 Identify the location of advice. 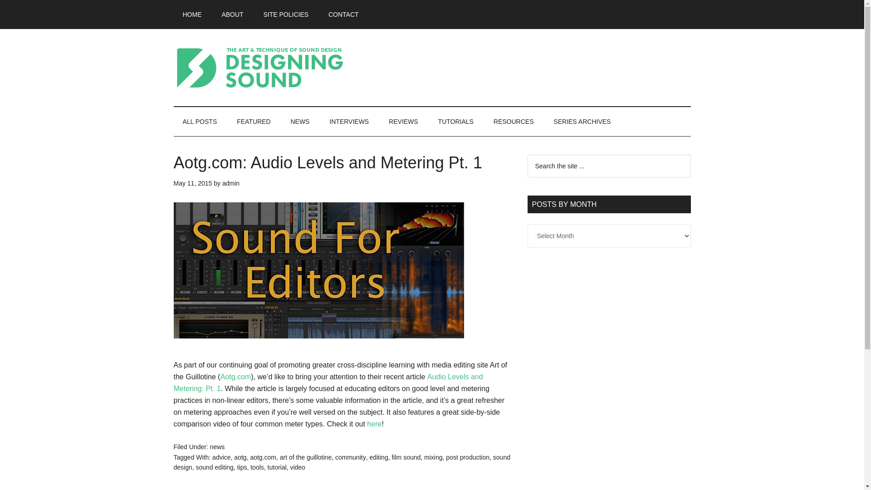
(221, 457).